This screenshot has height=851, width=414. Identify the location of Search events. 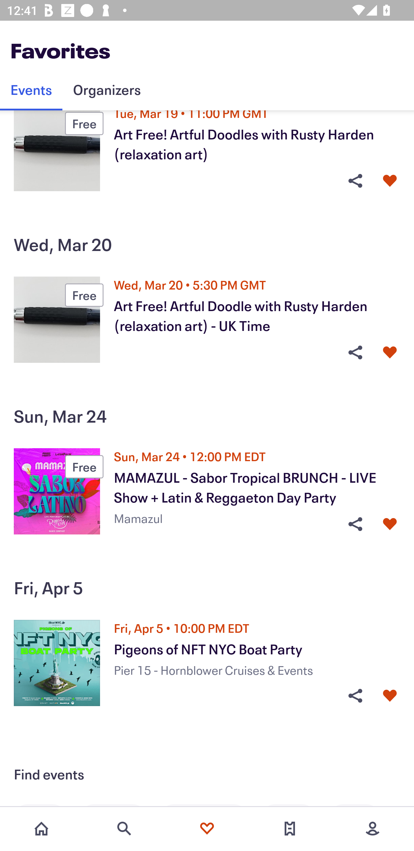
(124, 829).